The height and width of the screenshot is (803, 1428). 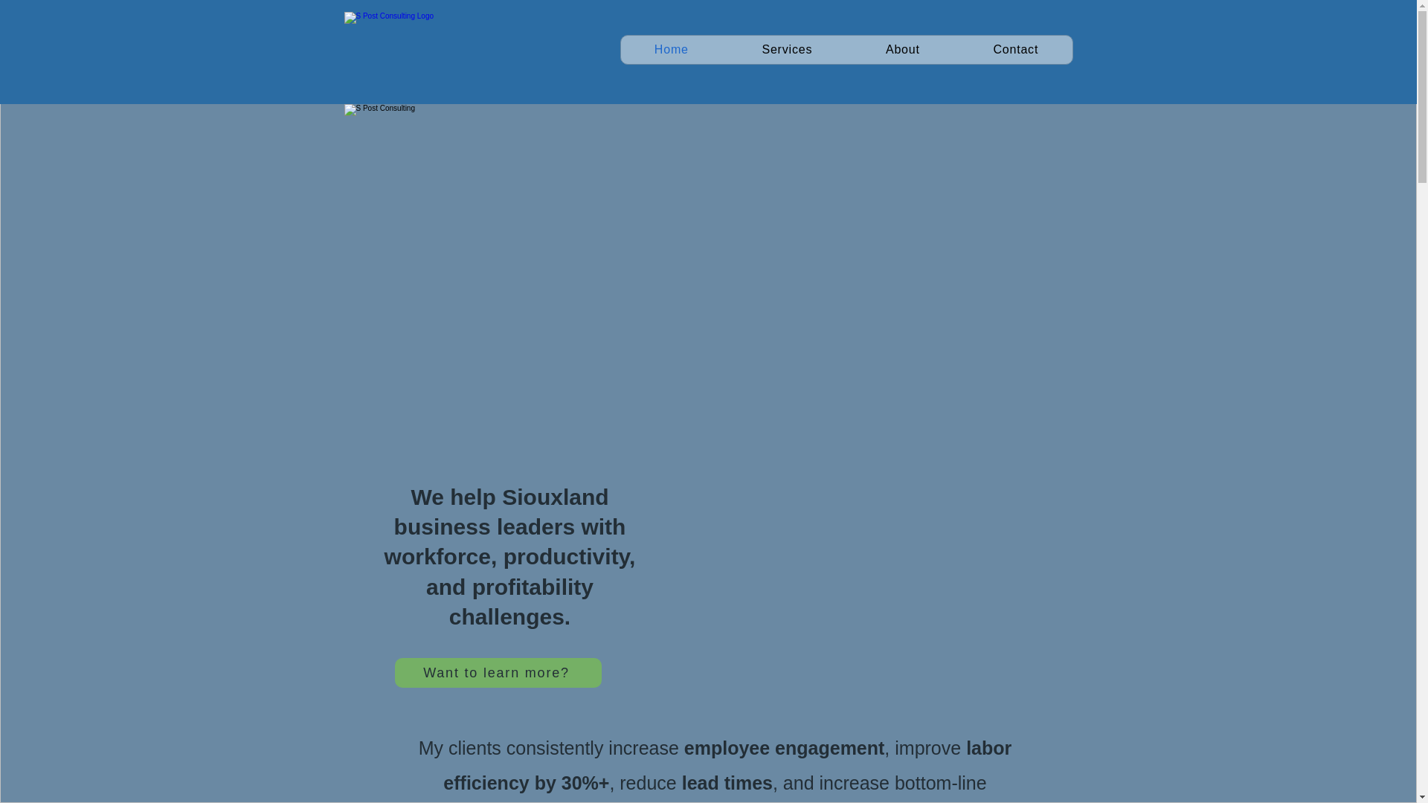 What do you see at coordinates (1016, 49) in the screenshot?
I see `Contact` at bounding box center [1016, 49].